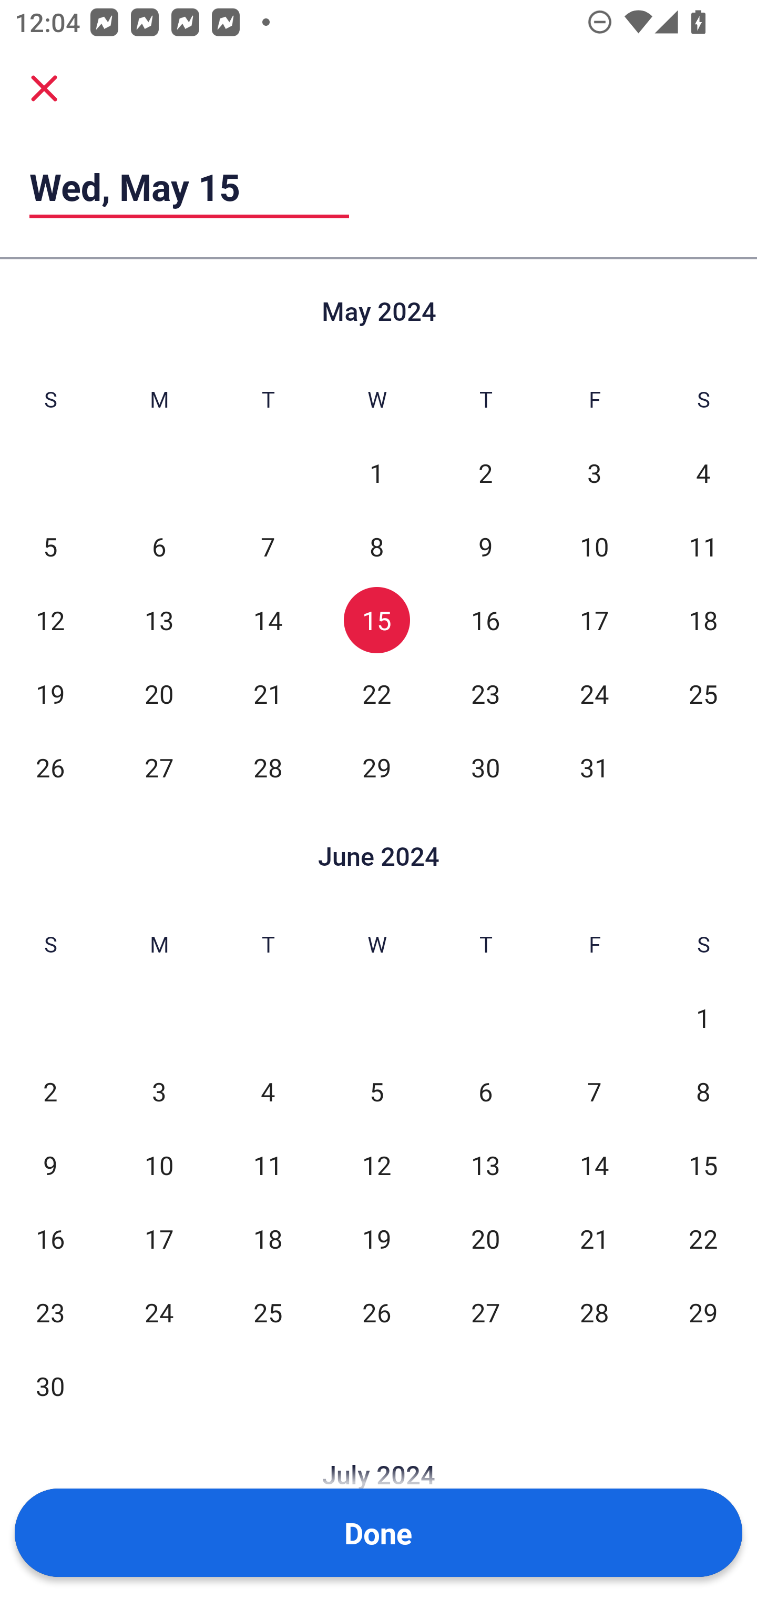  What do you see at coordinates (268, 767) in the screenshot?
I see `28 Tue, May 28, Not Selected` at bounding box center [268, 767].